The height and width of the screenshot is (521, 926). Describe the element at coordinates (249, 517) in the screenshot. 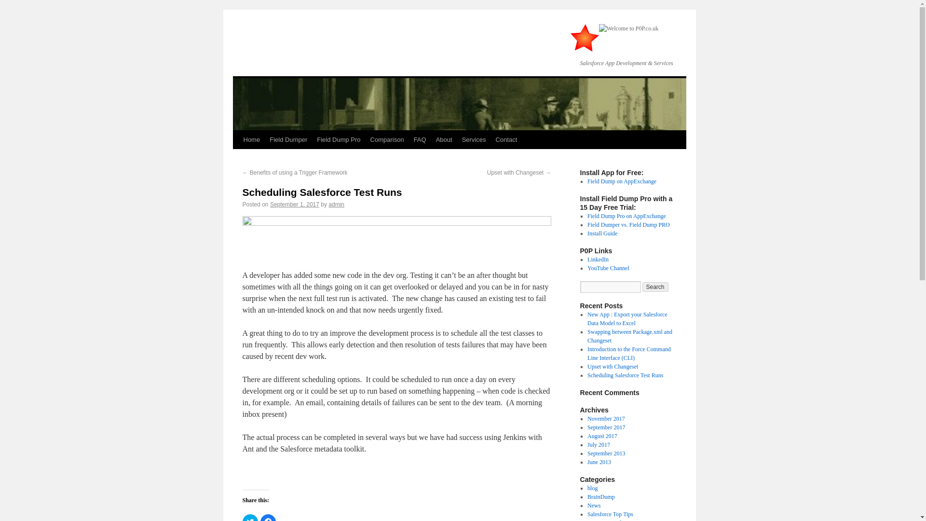

I see `Click to share on Twitter` at that location.